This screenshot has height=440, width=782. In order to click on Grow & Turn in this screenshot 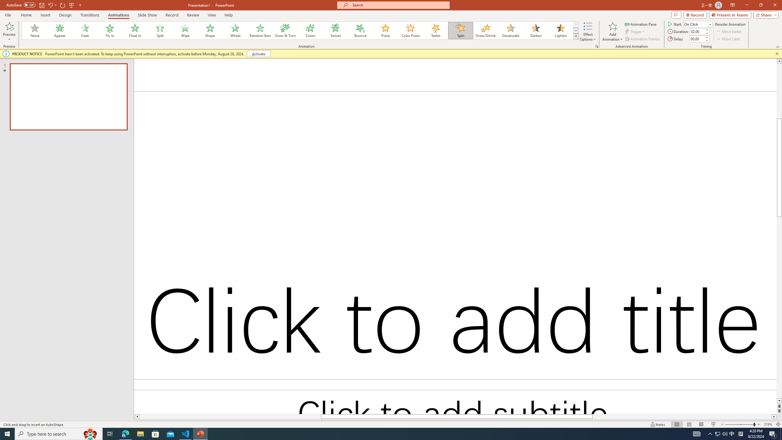, I will do `click(285, 31)`.